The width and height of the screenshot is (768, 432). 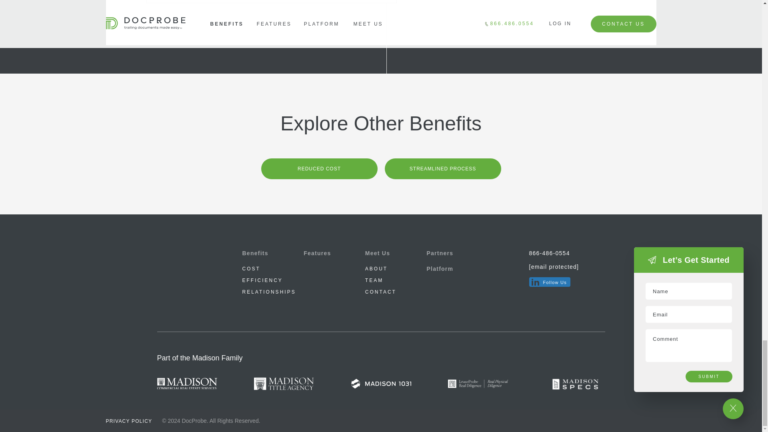 I want to click on COST, so click(x=251, y=269).